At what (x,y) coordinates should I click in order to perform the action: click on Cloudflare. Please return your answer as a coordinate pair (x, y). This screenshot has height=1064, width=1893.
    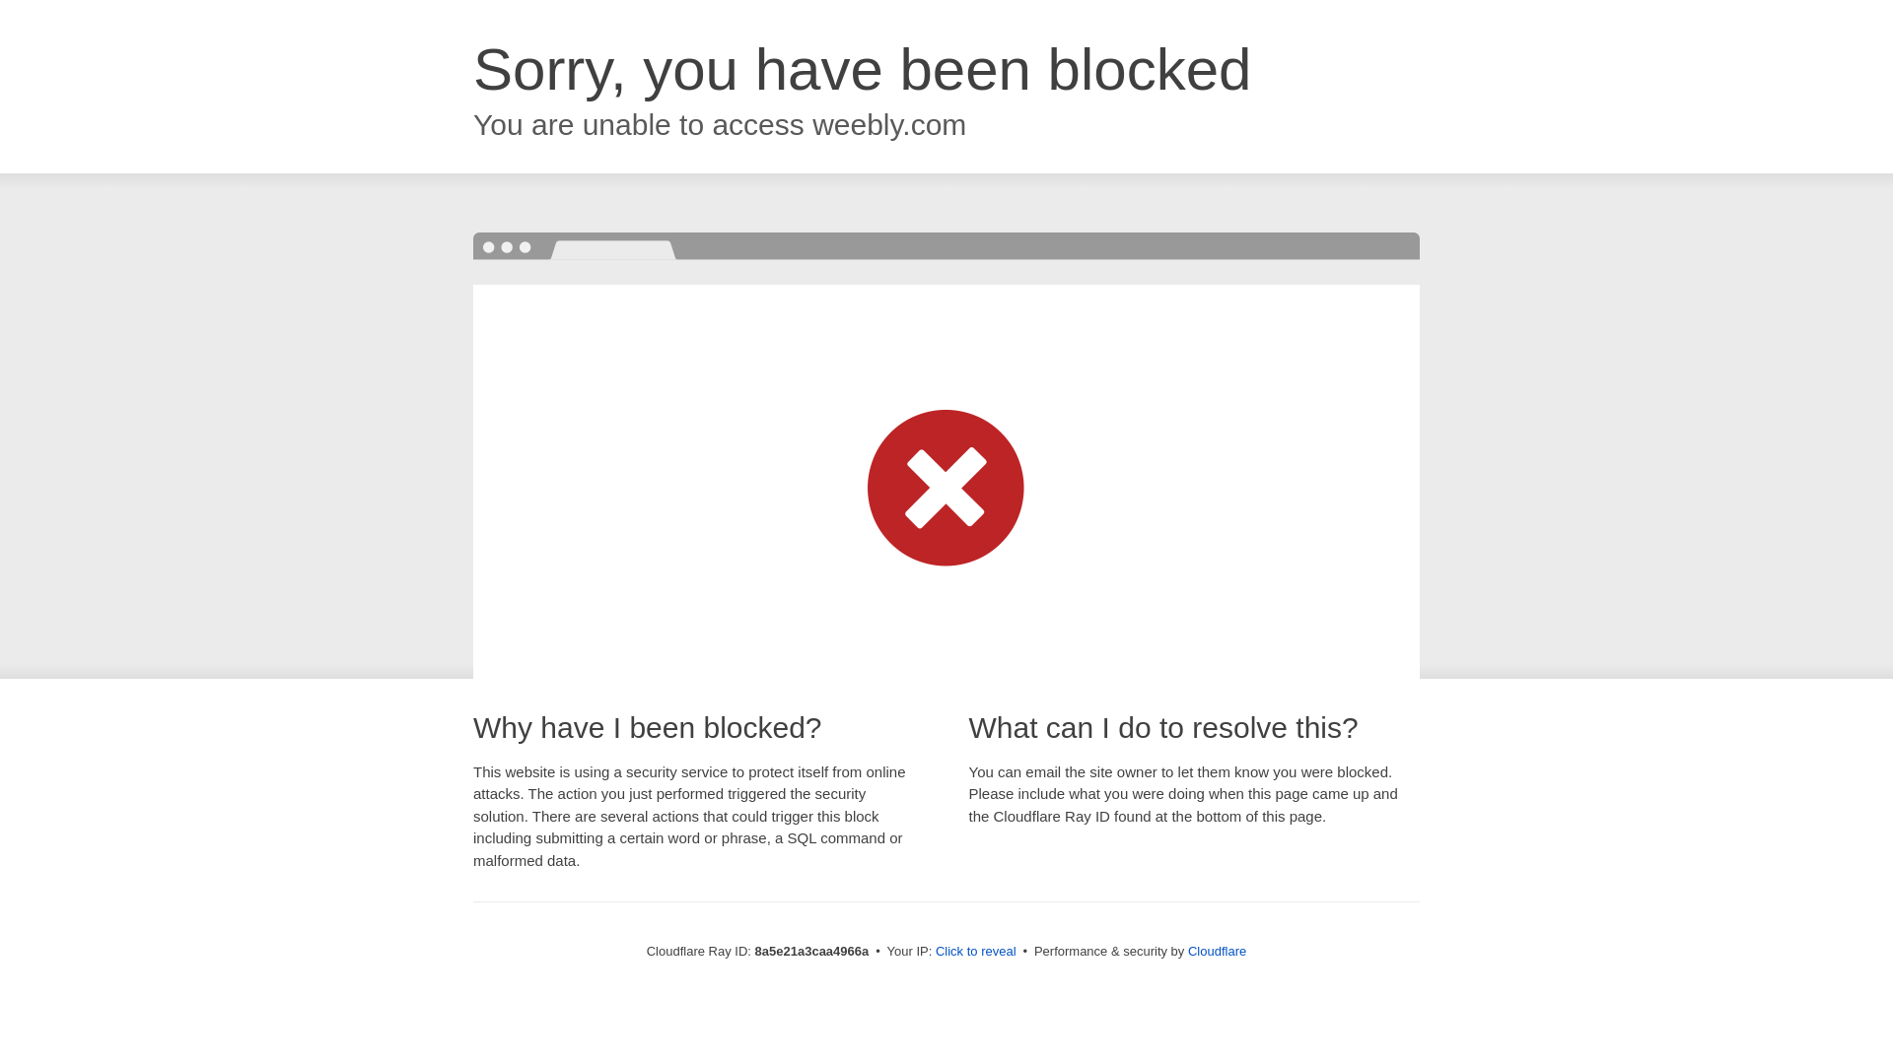
    Looking at the image, I should click on (1217, 951).